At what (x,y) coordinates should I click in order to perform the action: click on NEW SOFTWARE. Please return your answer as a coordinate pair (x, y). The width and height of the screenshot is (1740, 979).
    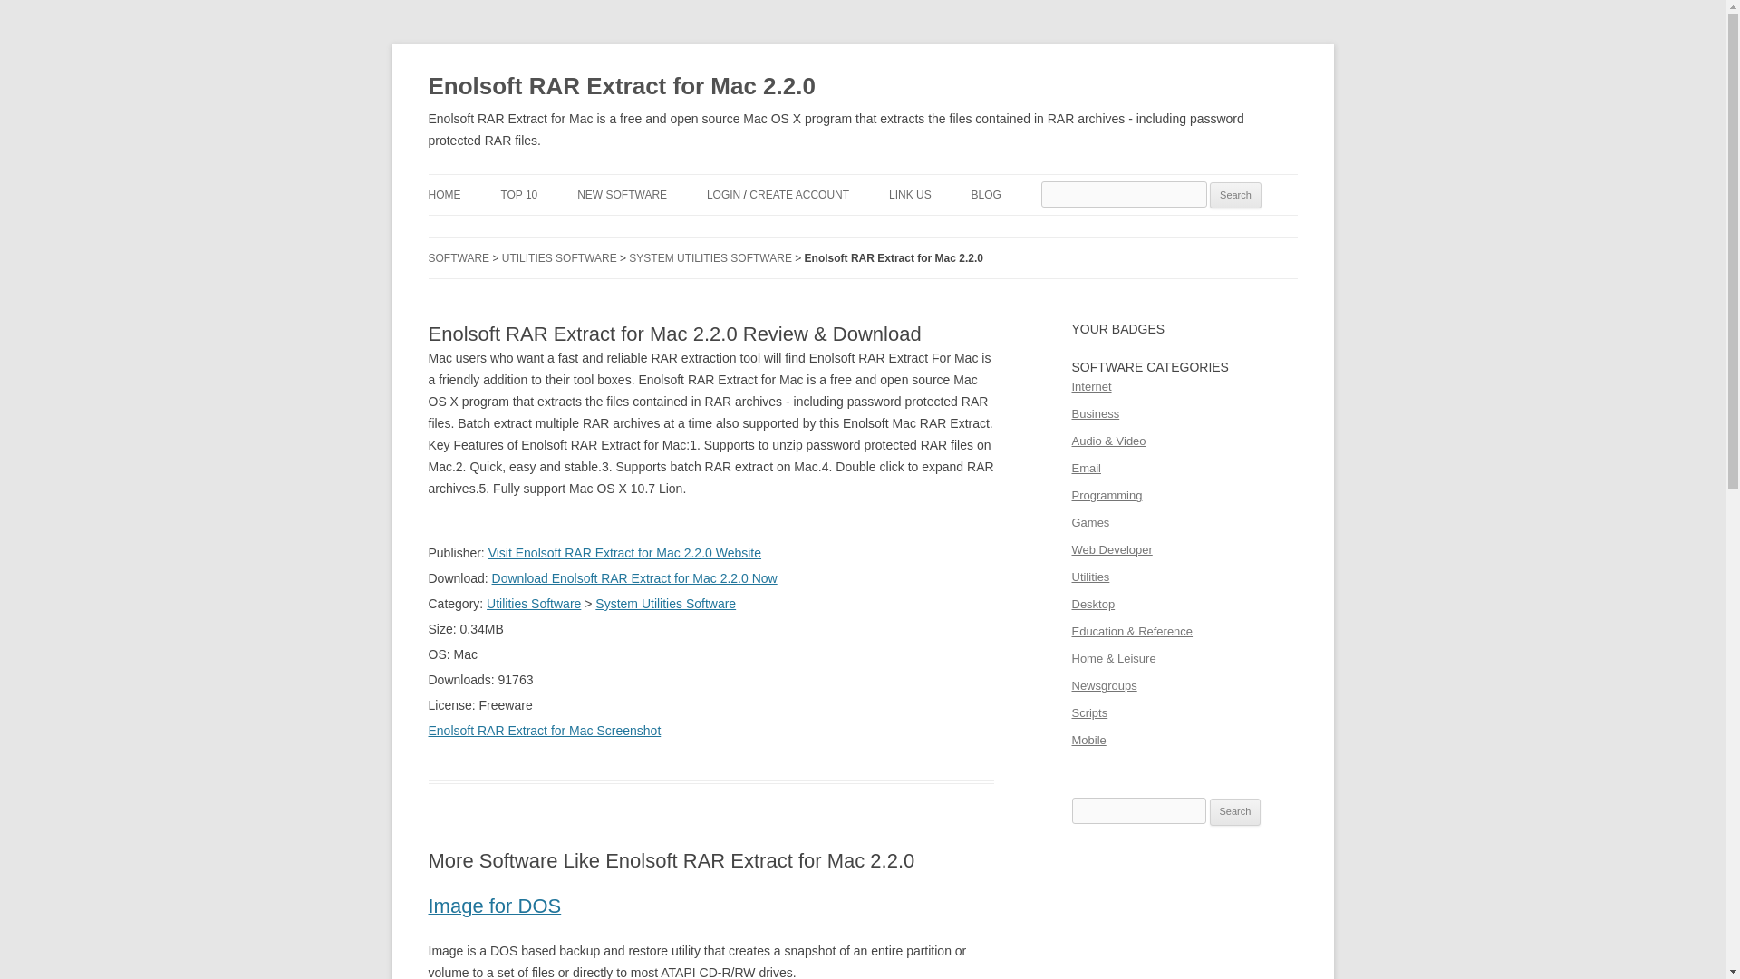
    Looking at the image, I should click on (622, 194).